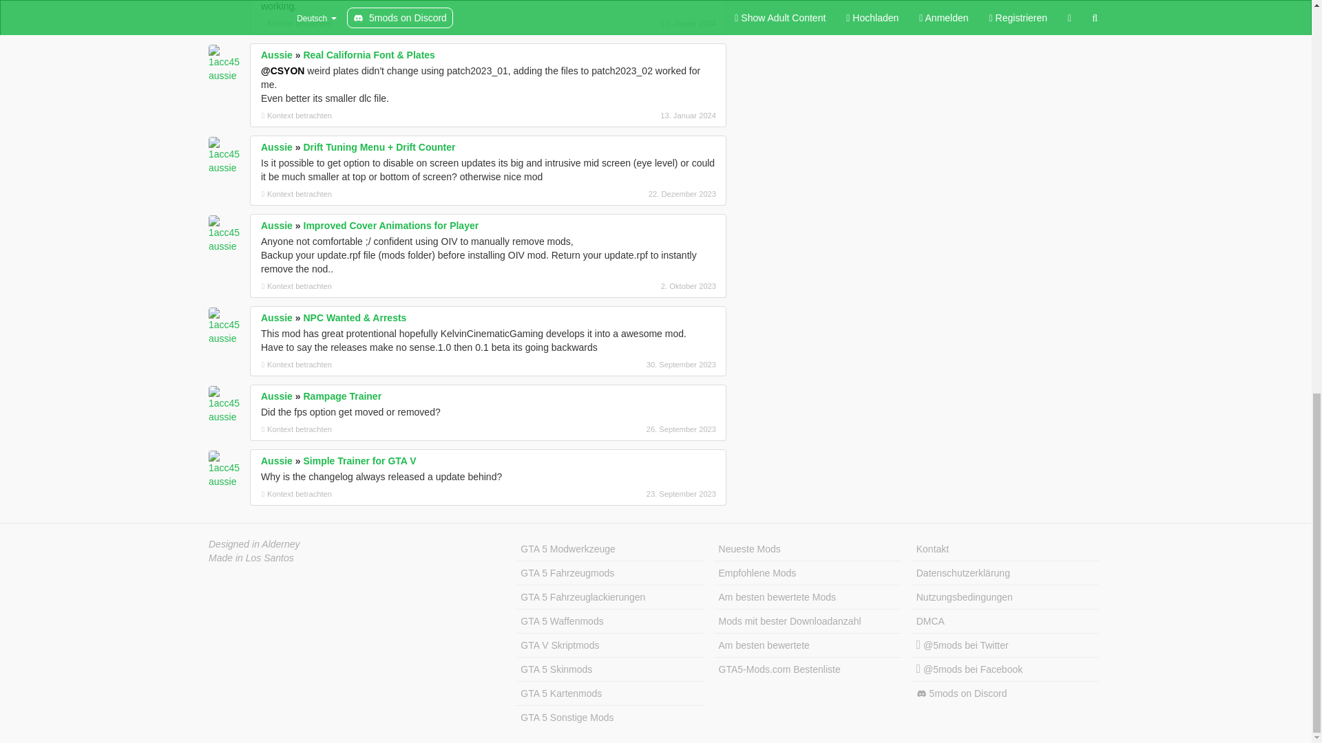  What do you see at coordinates (643, 194) in the screenshot?
I see `Freitag, 22. Dezember 2023, 09:13 Uhr` at bounding box center [643, 194].